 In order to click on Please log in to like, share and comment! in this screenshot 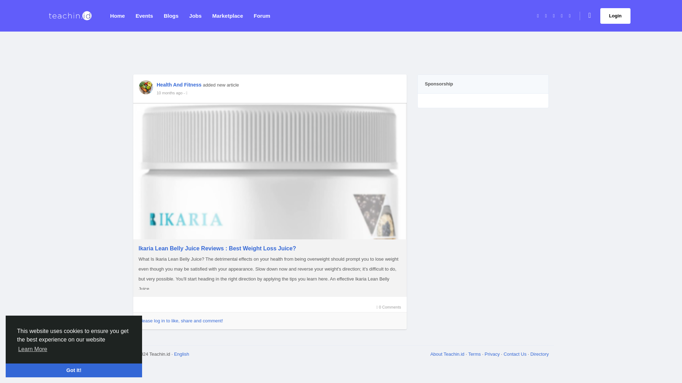, I will do `click(180, 321)`.